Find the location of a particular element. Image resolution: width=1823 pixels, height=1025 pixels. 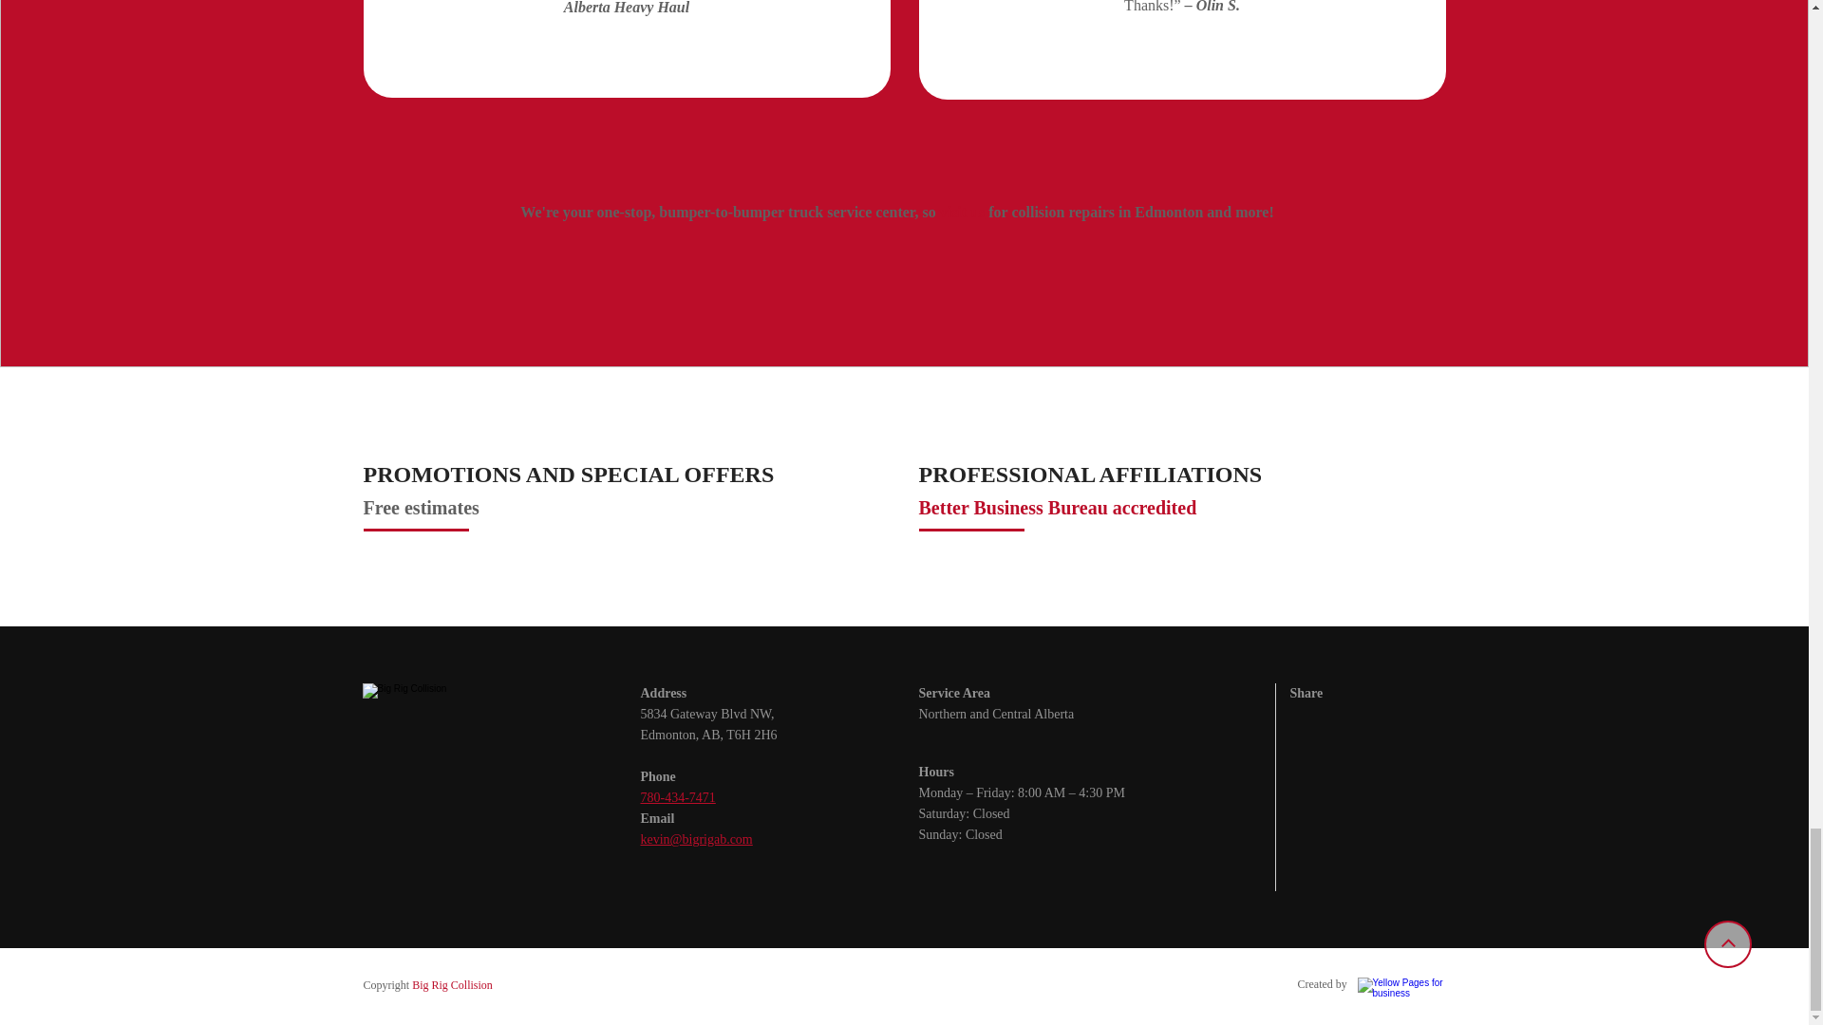

Big Rig Collision is located at coordinates (452, 985).